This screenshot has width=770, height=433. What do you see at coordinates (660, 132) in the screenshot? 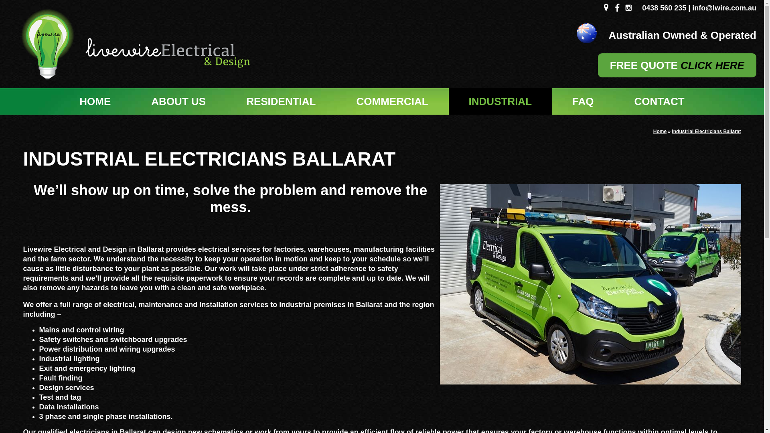
I see `Home` at bounding box center [660, 132].